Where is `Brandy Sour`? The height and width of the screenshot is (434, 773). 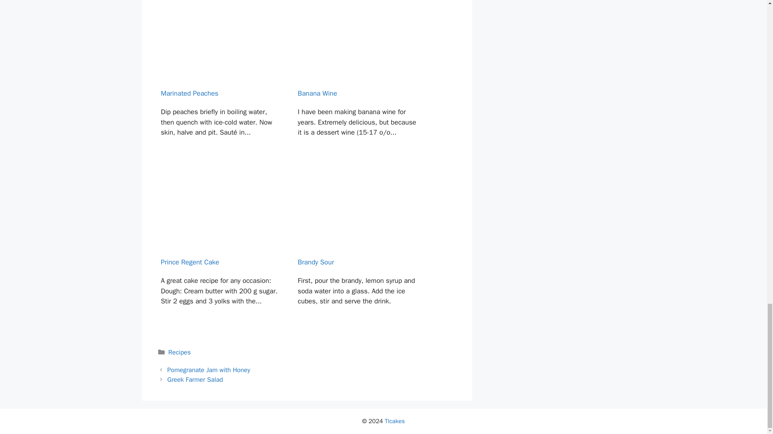
Brandy Sour is located at coordinates (358, 252).